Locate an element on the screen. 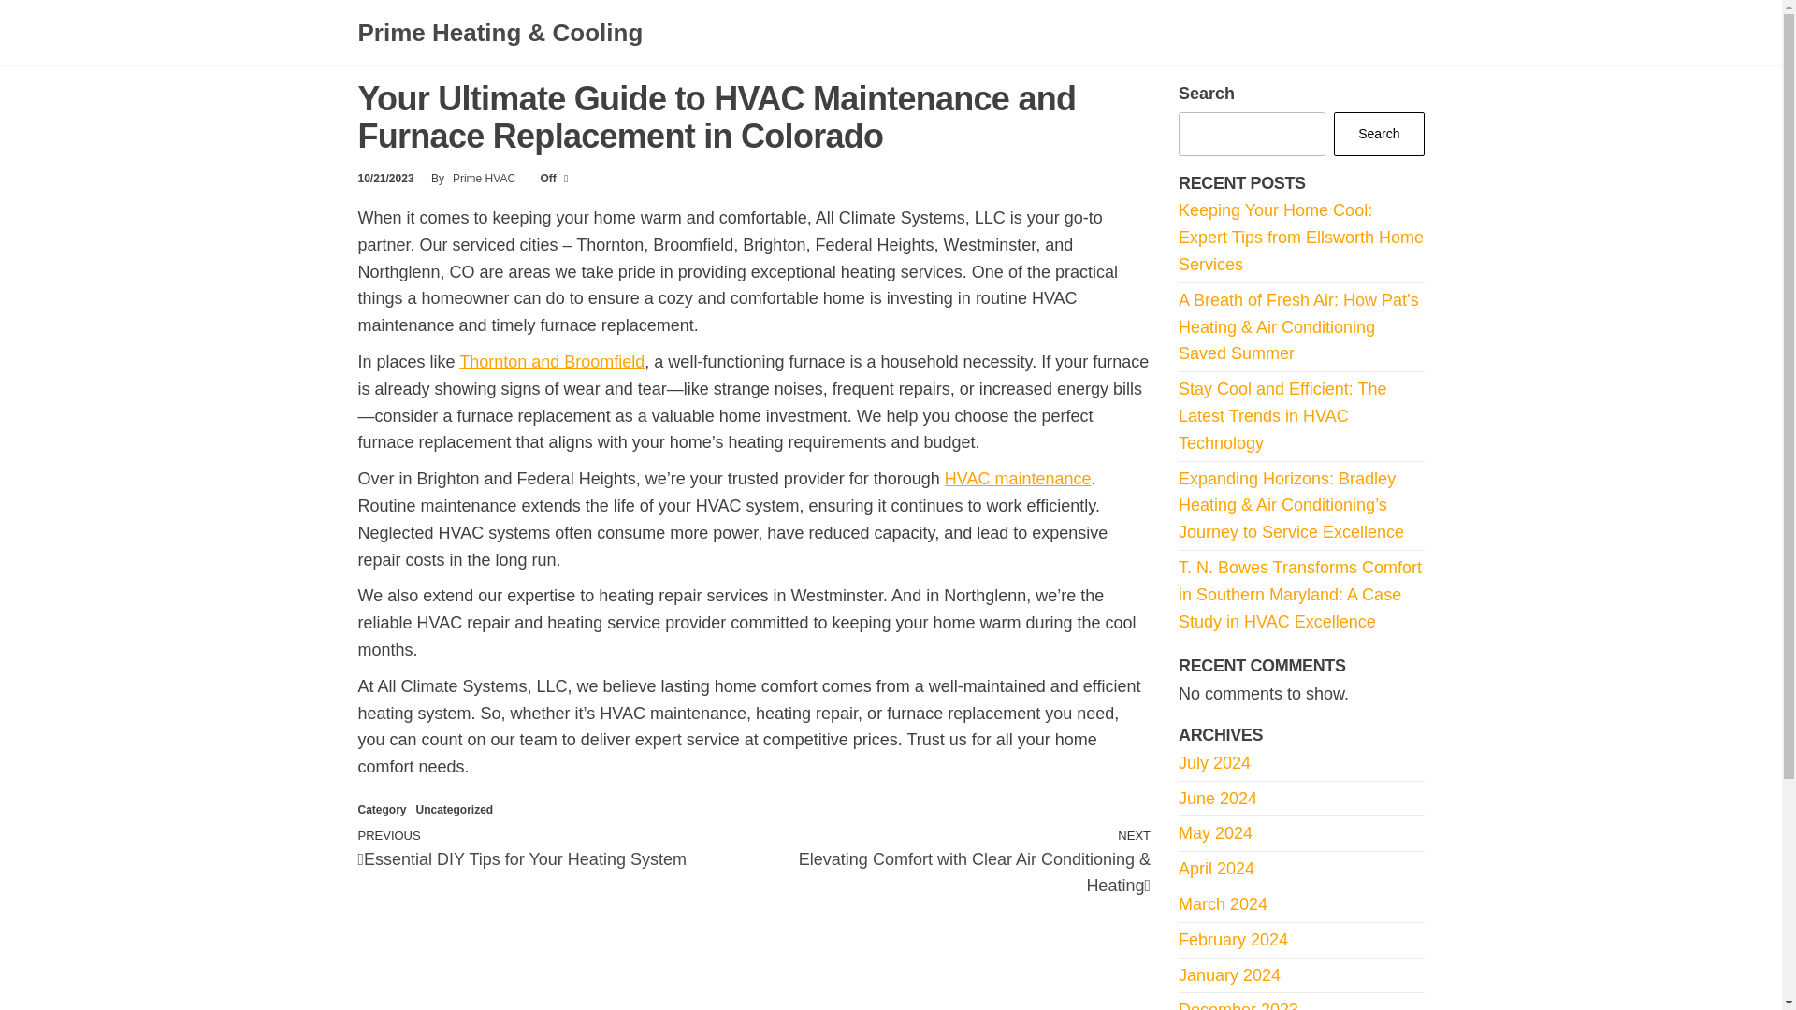  January 2024 is located at coordinates (1229, 974).